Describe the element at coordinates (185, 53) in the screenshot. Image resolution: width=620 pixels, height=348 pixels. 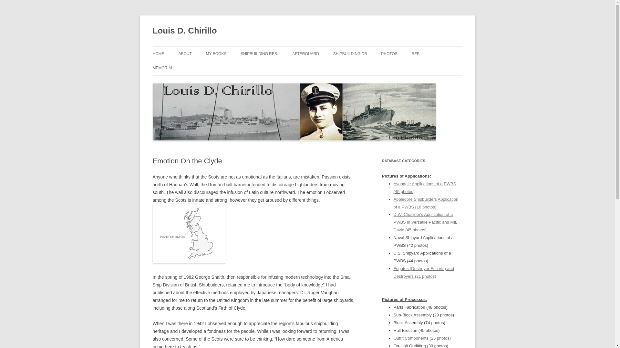
I see `ABOUT` at that location.